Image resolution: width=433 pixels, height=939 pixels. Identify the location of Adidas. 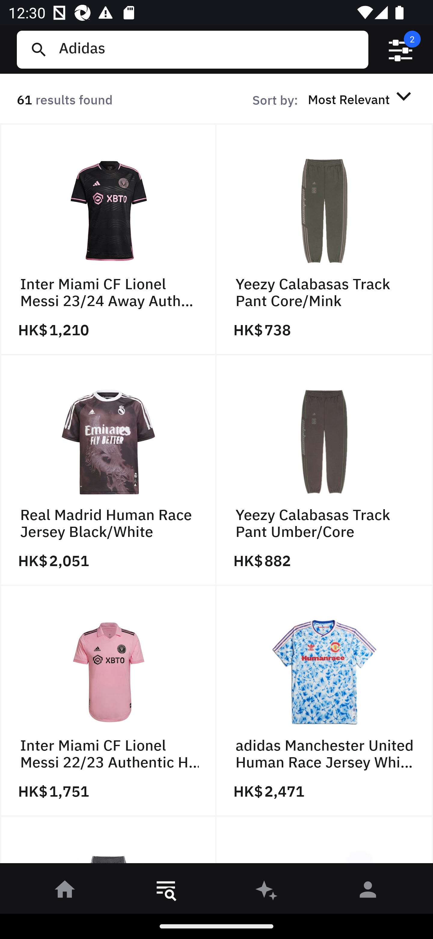
(209, 49).